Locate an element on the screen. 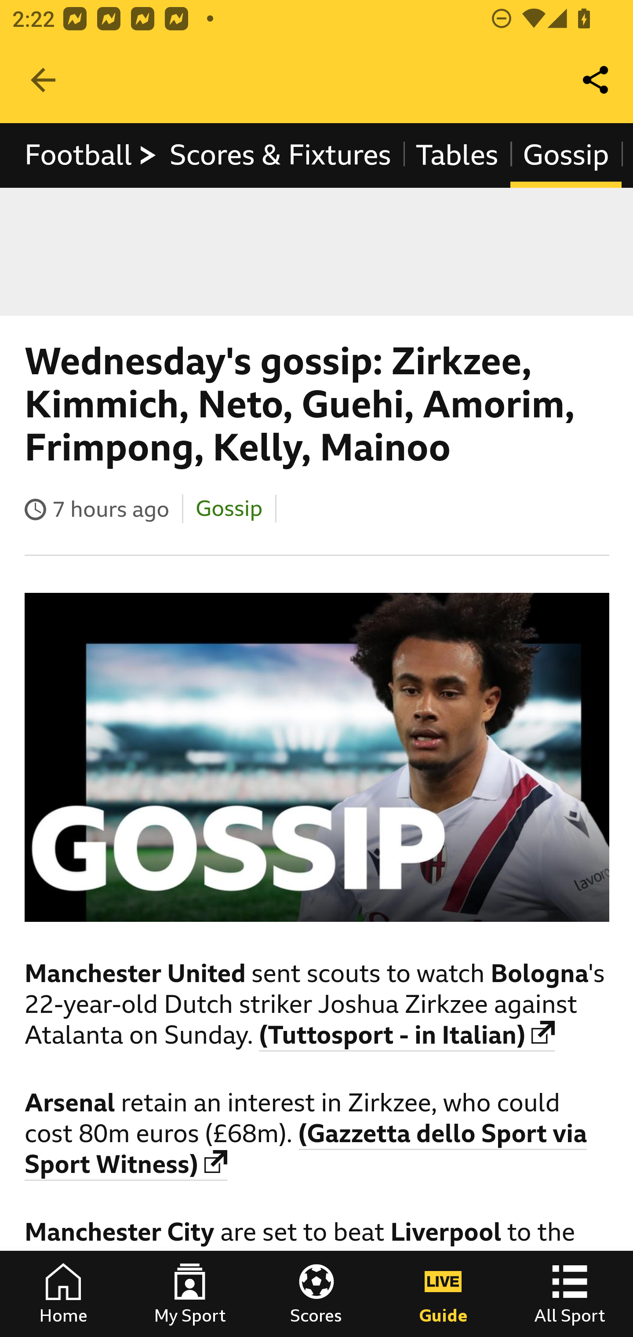 The width and height of the screenshot is (633, 1337). Share is located at coordinates (596, 80).